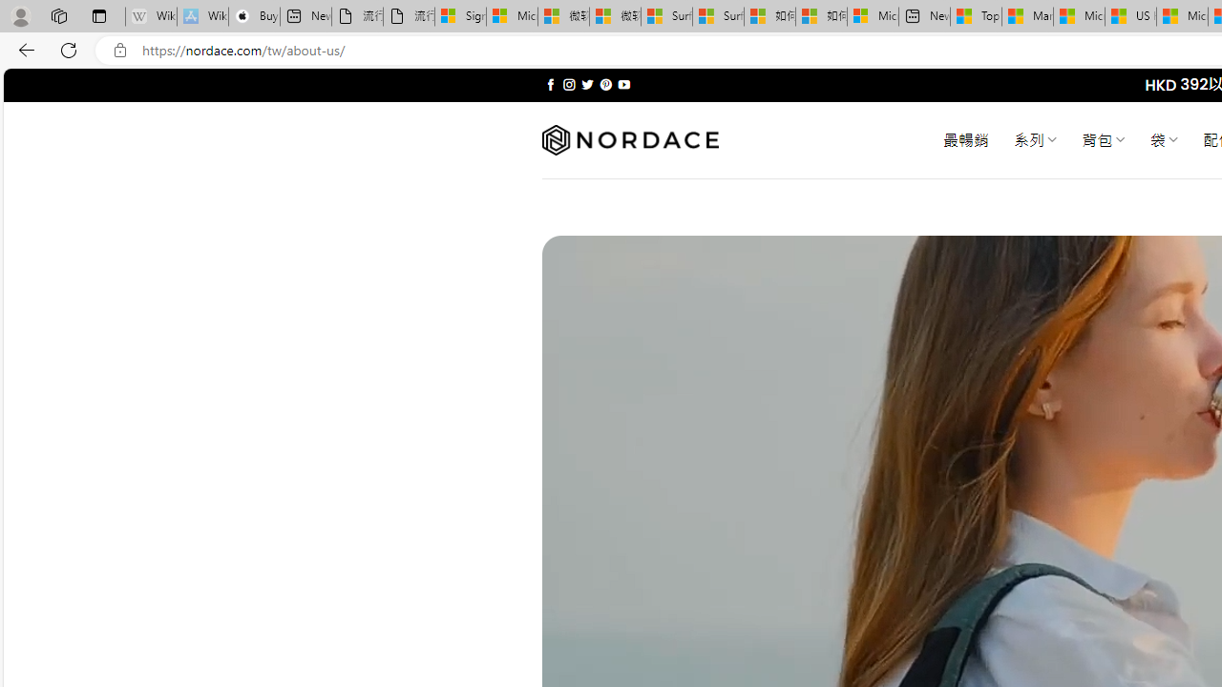  Describe the element at coordinates (976, 17) in the screenshot. I see `Top Stories - MSN` at that location.